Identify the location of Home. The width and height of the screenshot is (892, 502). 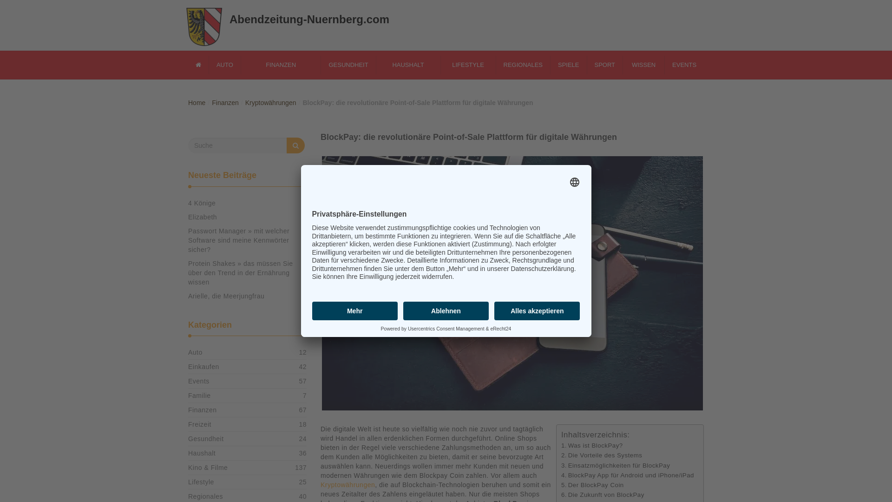
(193, 103).